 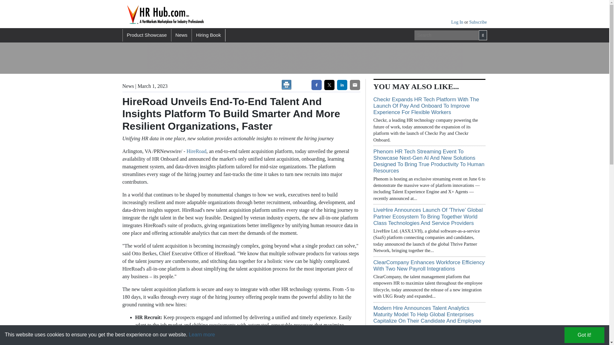 What do you see at coordinates (425, 58) in the screenshot?
I see `3rd party ad content` at bounding box center [425, 58].